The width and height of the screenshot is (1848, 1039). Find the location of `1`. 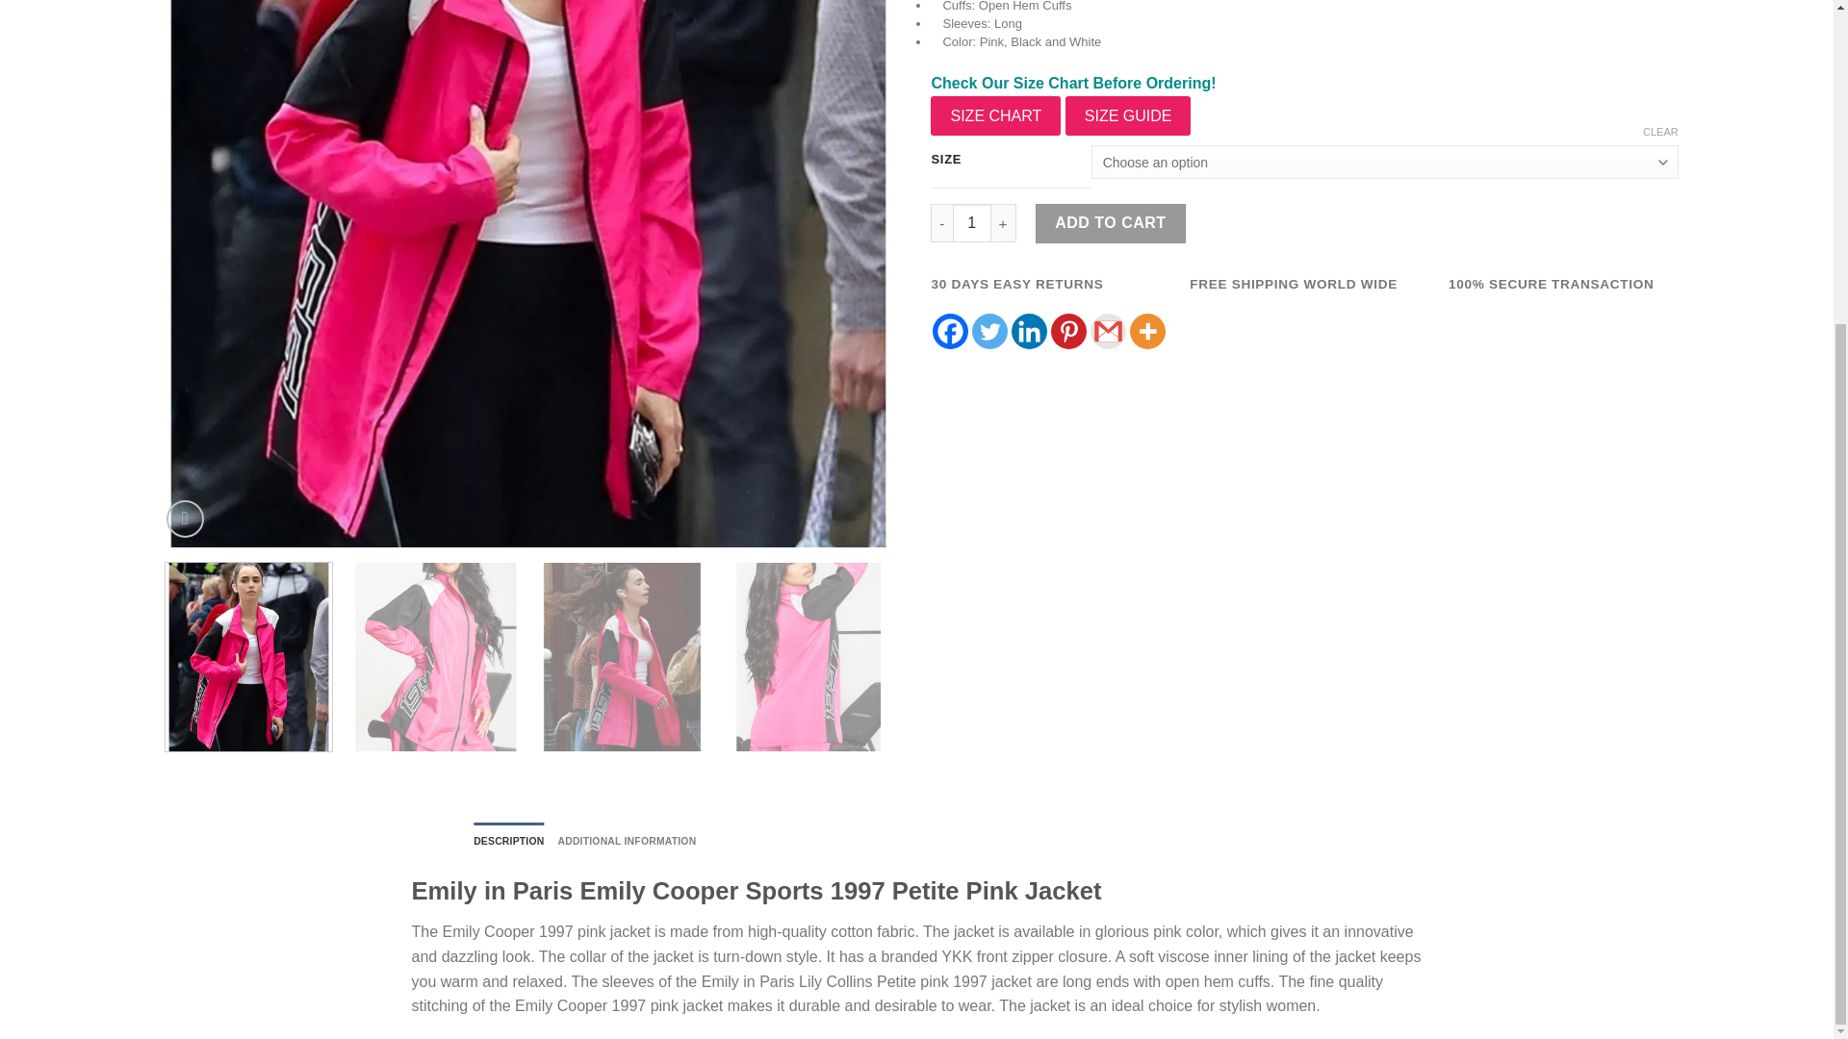

1 is located at coordinates (972, 222).